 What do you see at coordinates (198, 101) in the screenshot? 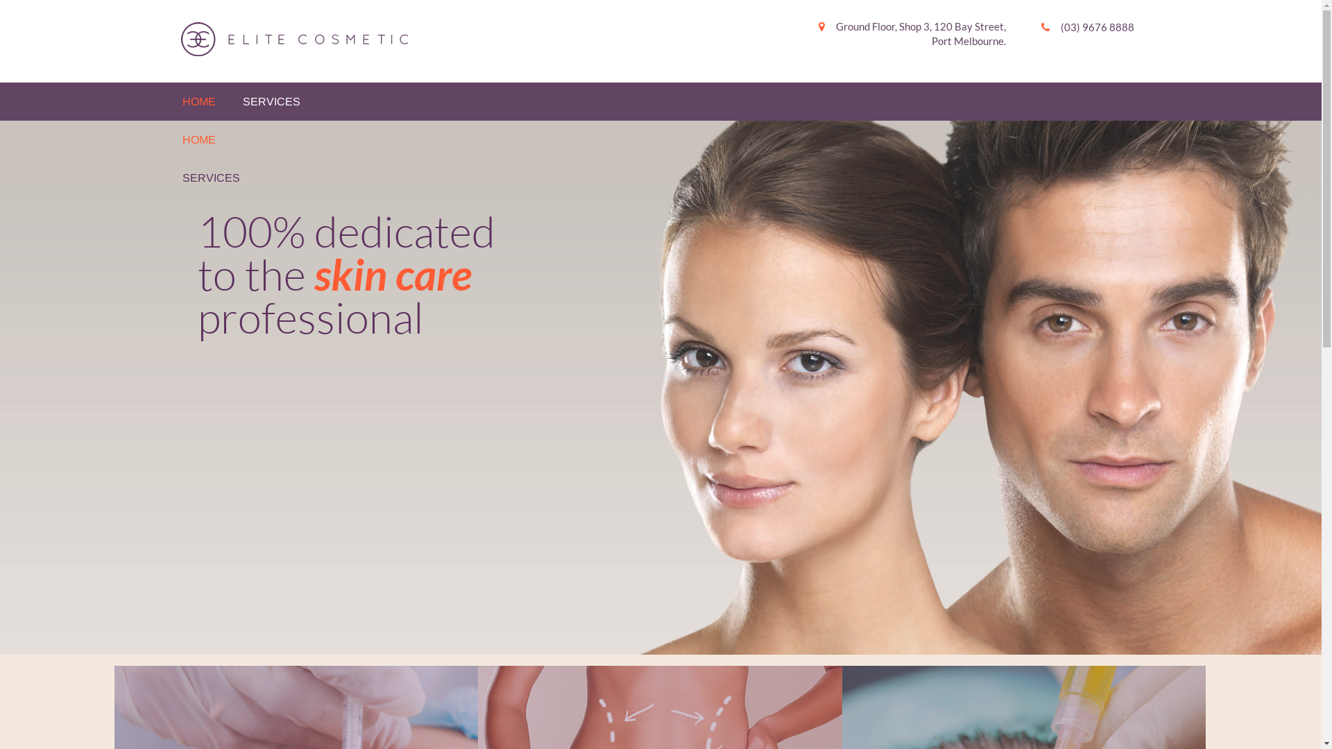
I see `HOME` at bounding box center [198, 101].